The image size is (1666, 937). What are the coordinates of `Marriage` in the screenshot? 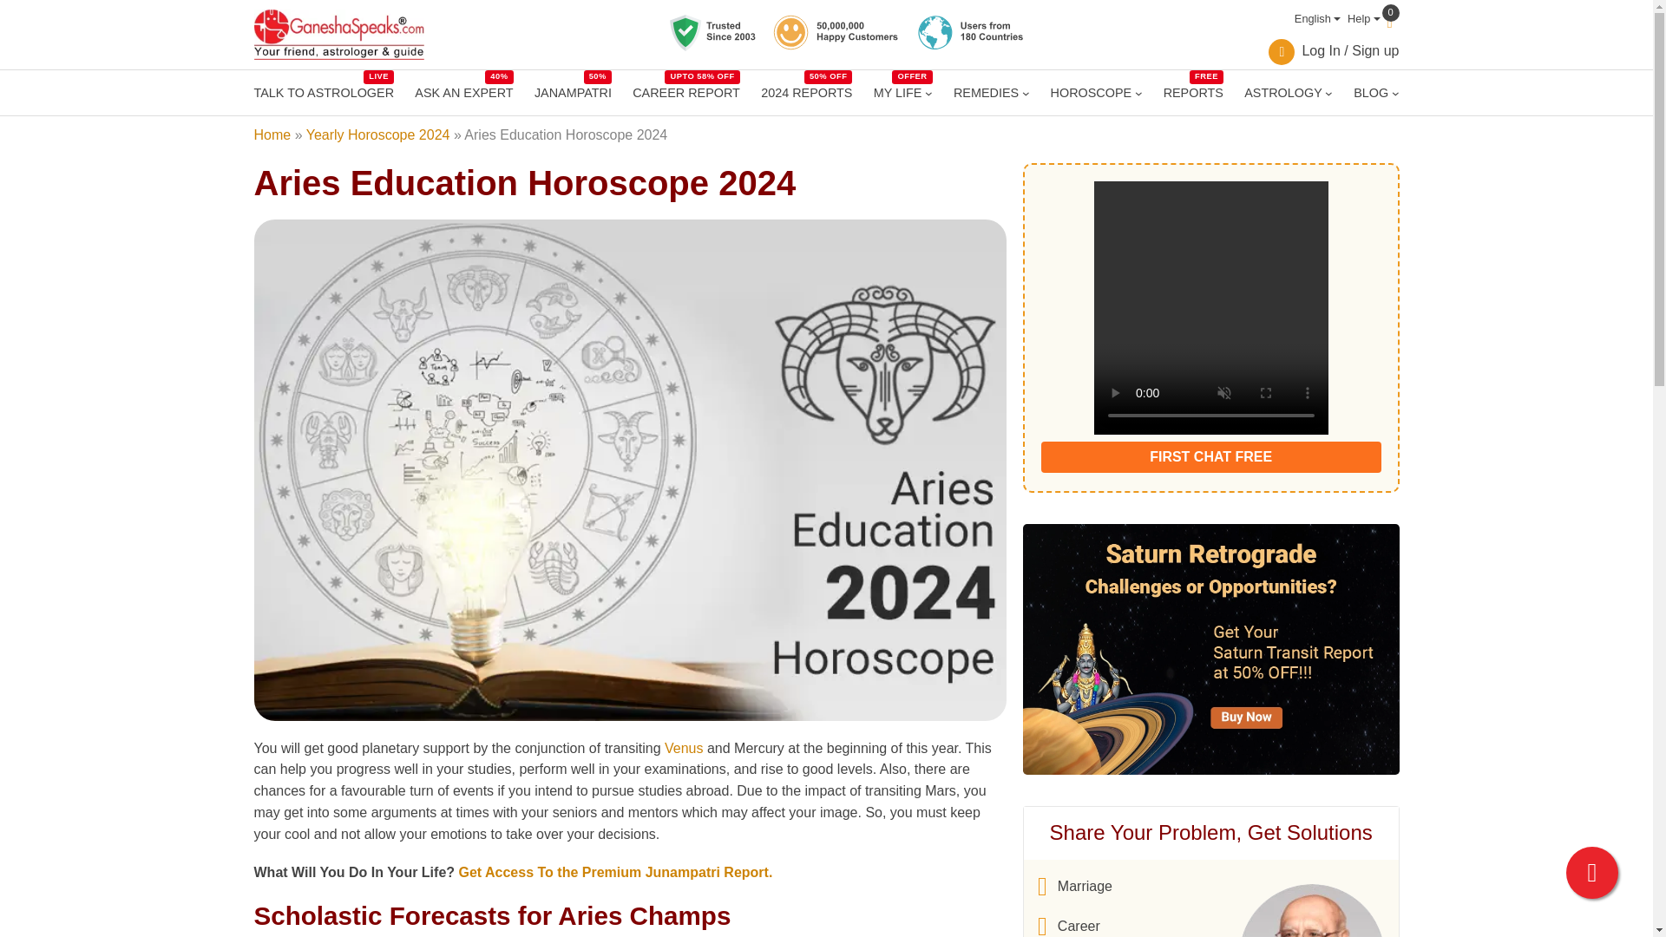 It's located at (1076, 925).